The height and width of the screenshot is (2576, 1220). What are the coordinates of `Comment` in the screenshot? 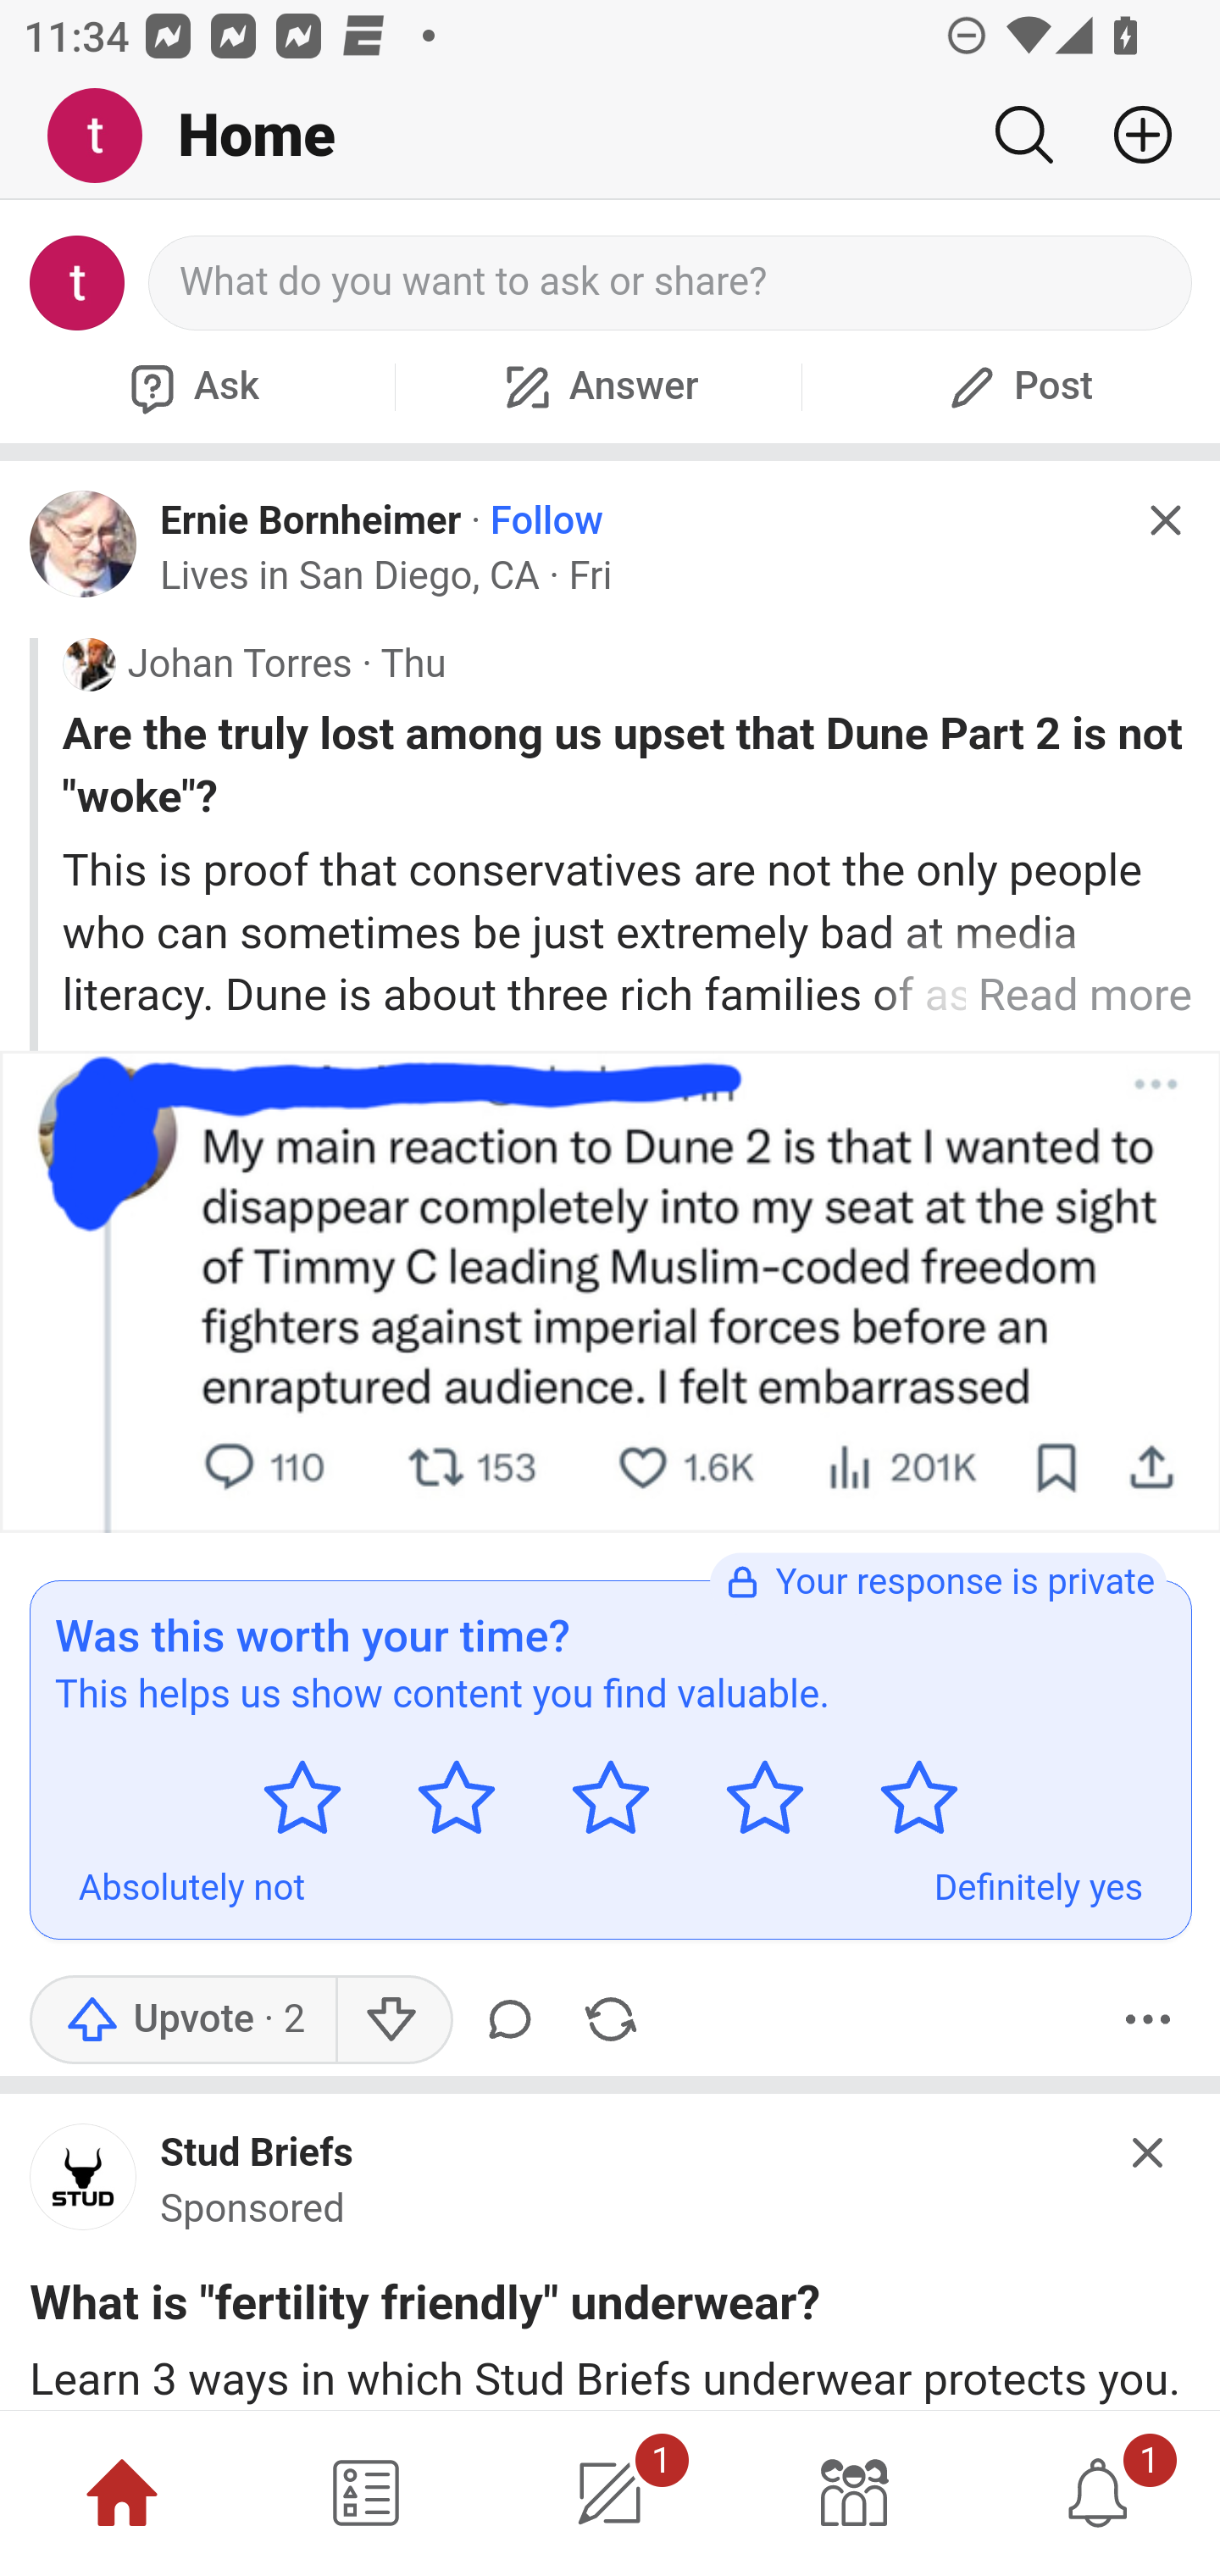 It's located at (515, 2019).